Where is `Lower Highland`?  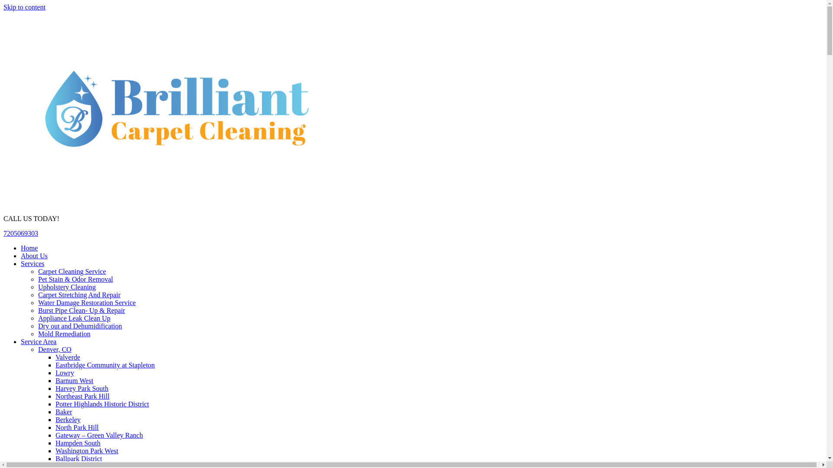
Lower Highland is located at coordinates (78, 465).